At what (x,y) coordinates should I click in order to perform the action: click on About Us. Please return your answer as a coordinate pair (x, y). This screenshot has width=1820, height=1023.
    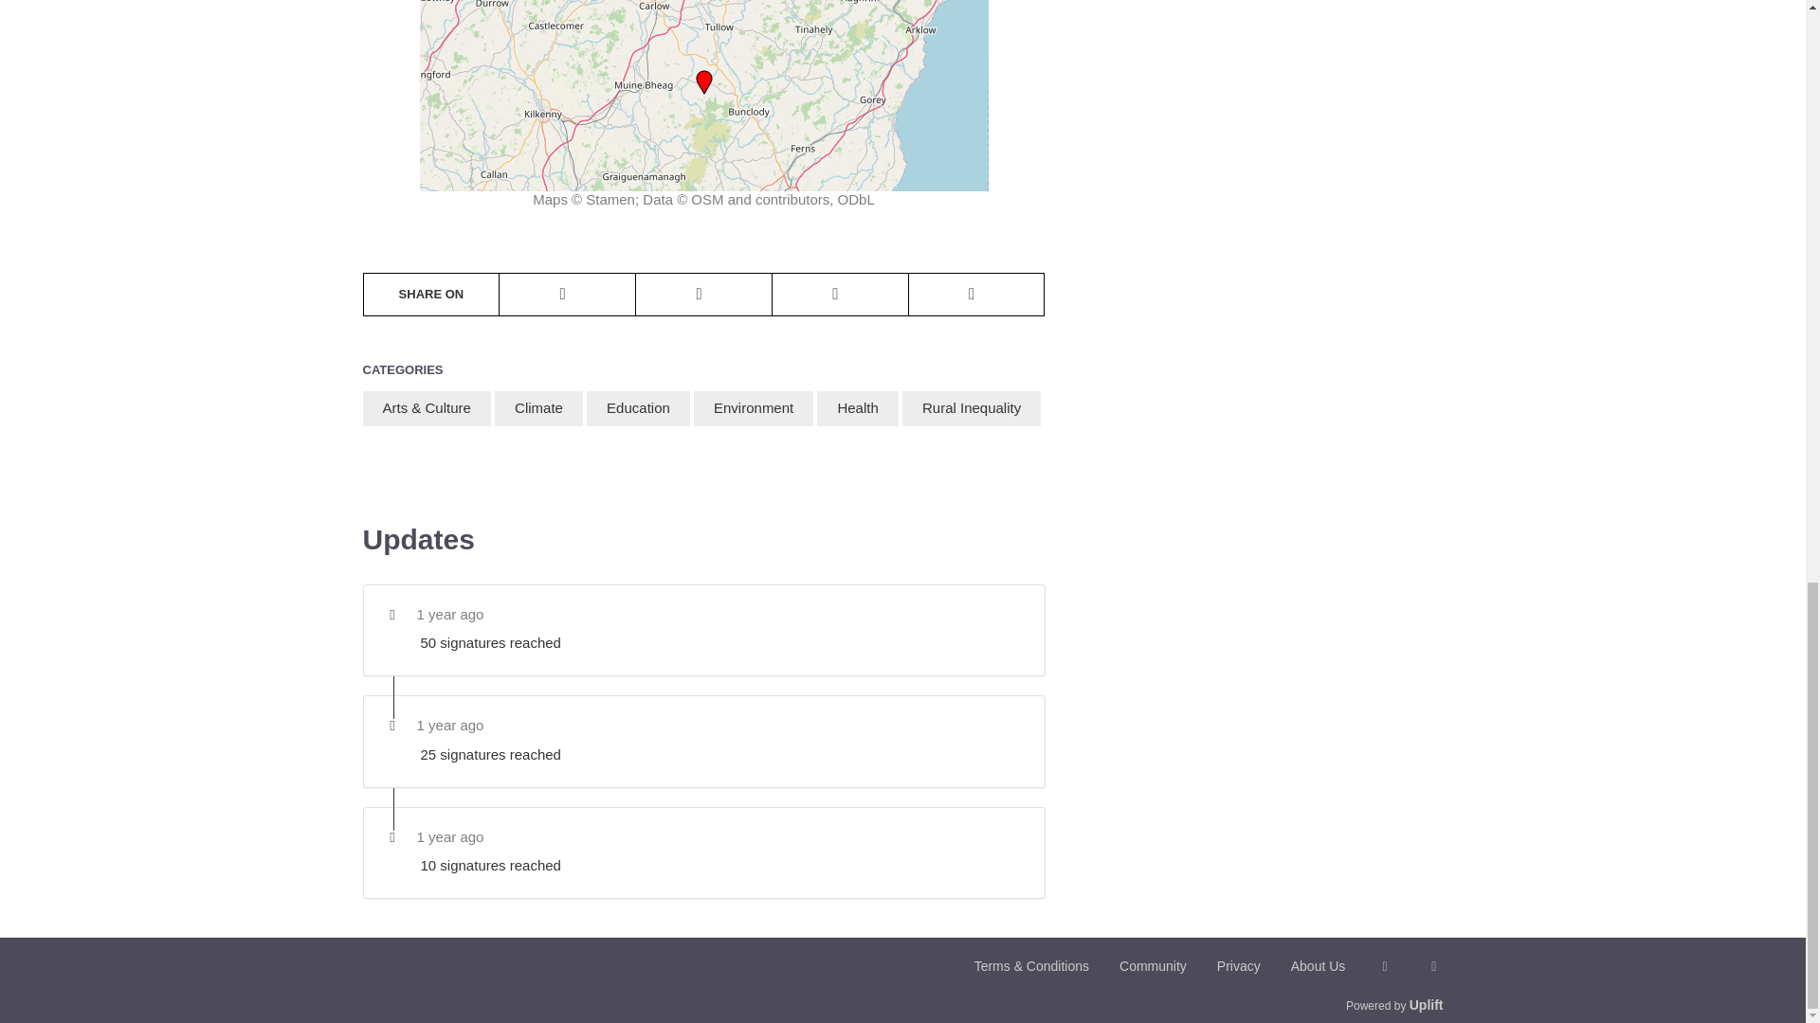
    Looking at the image, I should click on (1303, 966).